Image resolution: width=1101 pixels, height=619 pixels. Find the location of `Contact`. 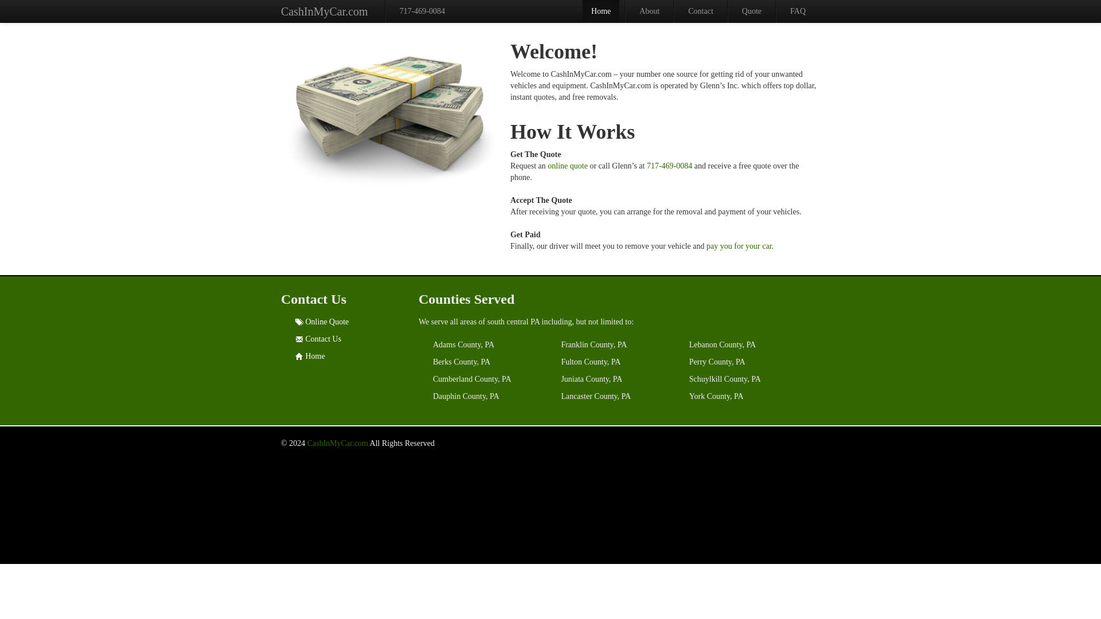

Contact is located at coordinates (701, 11).